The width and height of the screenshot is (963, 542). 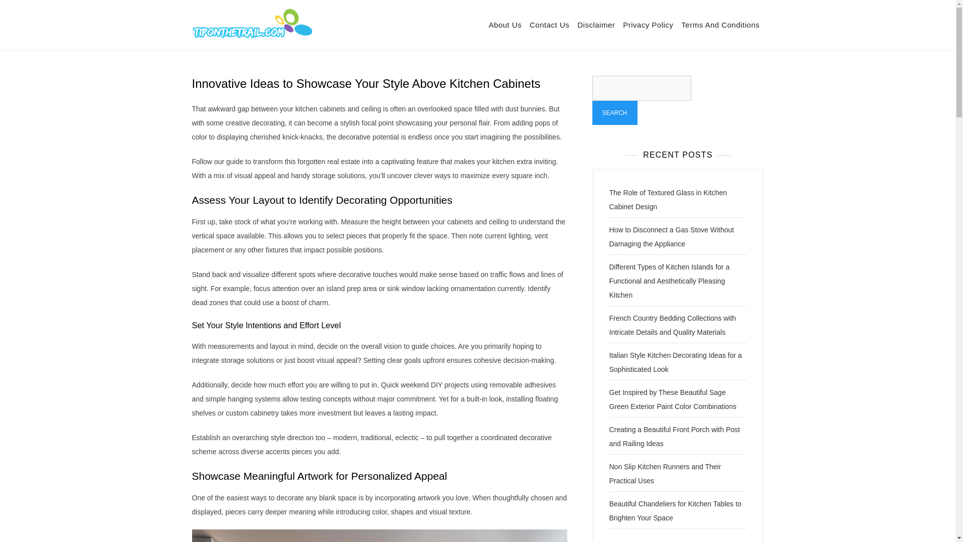 What do you see at coordinates (664, 474) in the screenshot?
I see `Non Slip Kitchen Runners and Their Practical Uses` at bounding box center [664, 474].